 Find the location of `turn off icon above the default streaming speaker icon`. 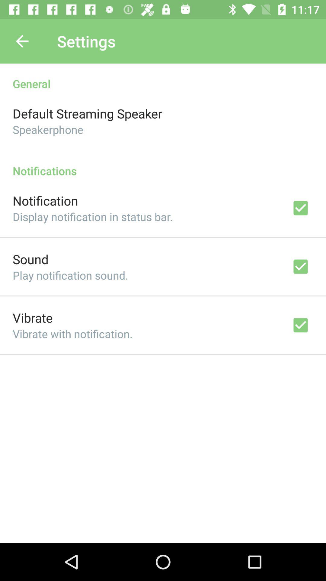

turn off icon above the default streaming speaker icon is located at coordinates (163, 77).